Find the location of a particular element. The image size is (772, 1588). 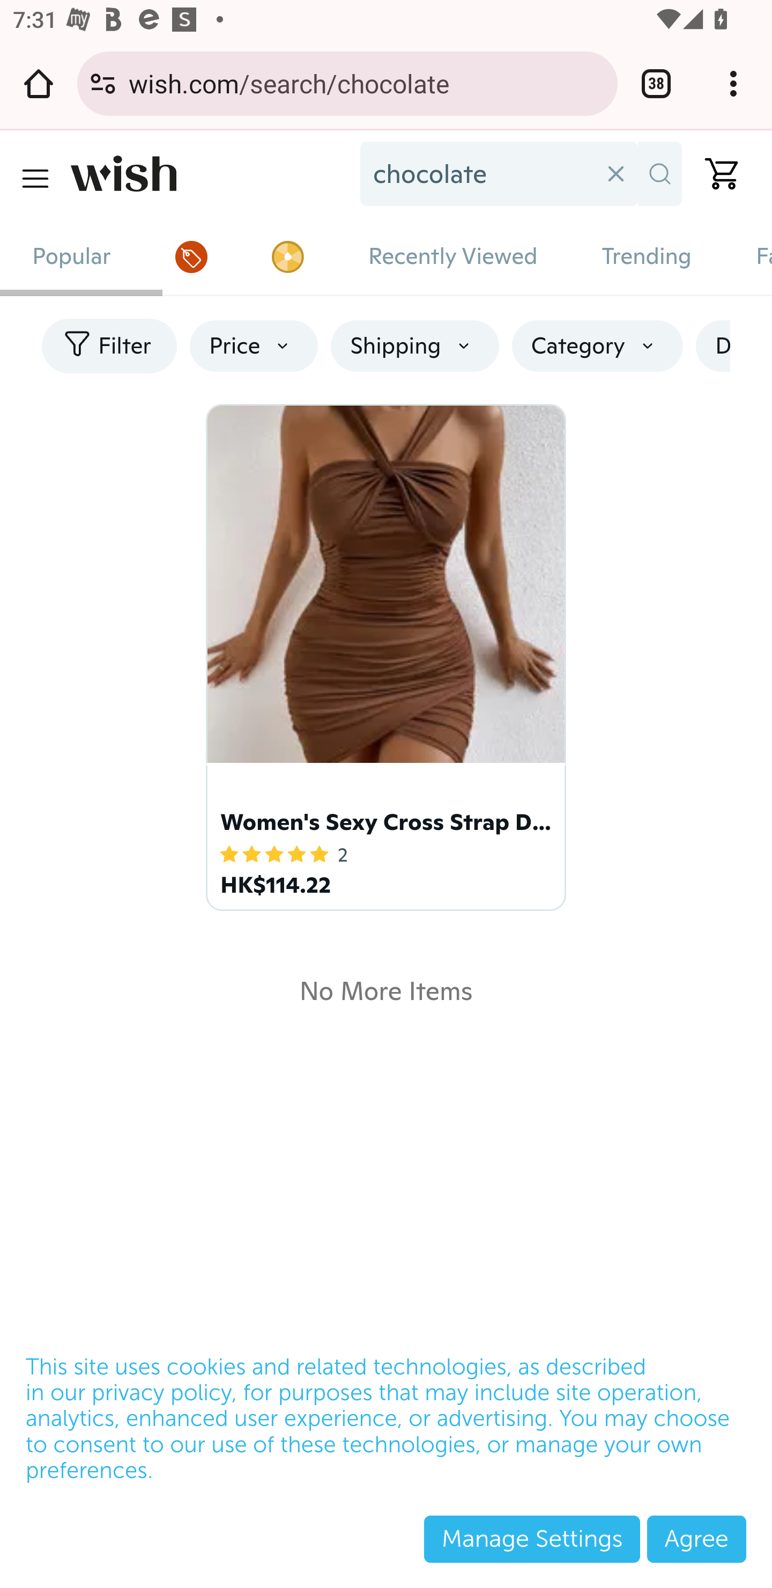

wish.com/search/chocolate is located at coordinates (367, 83).